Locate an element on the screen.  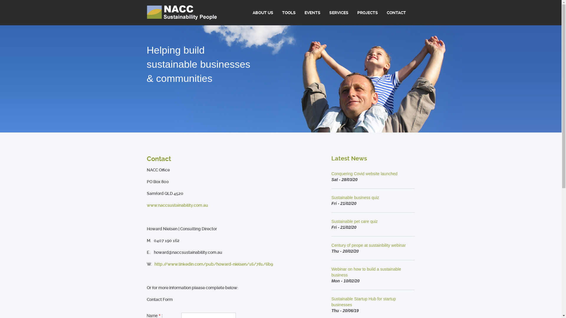
Conquering Covid website launched is located at coordinates (364, 174).